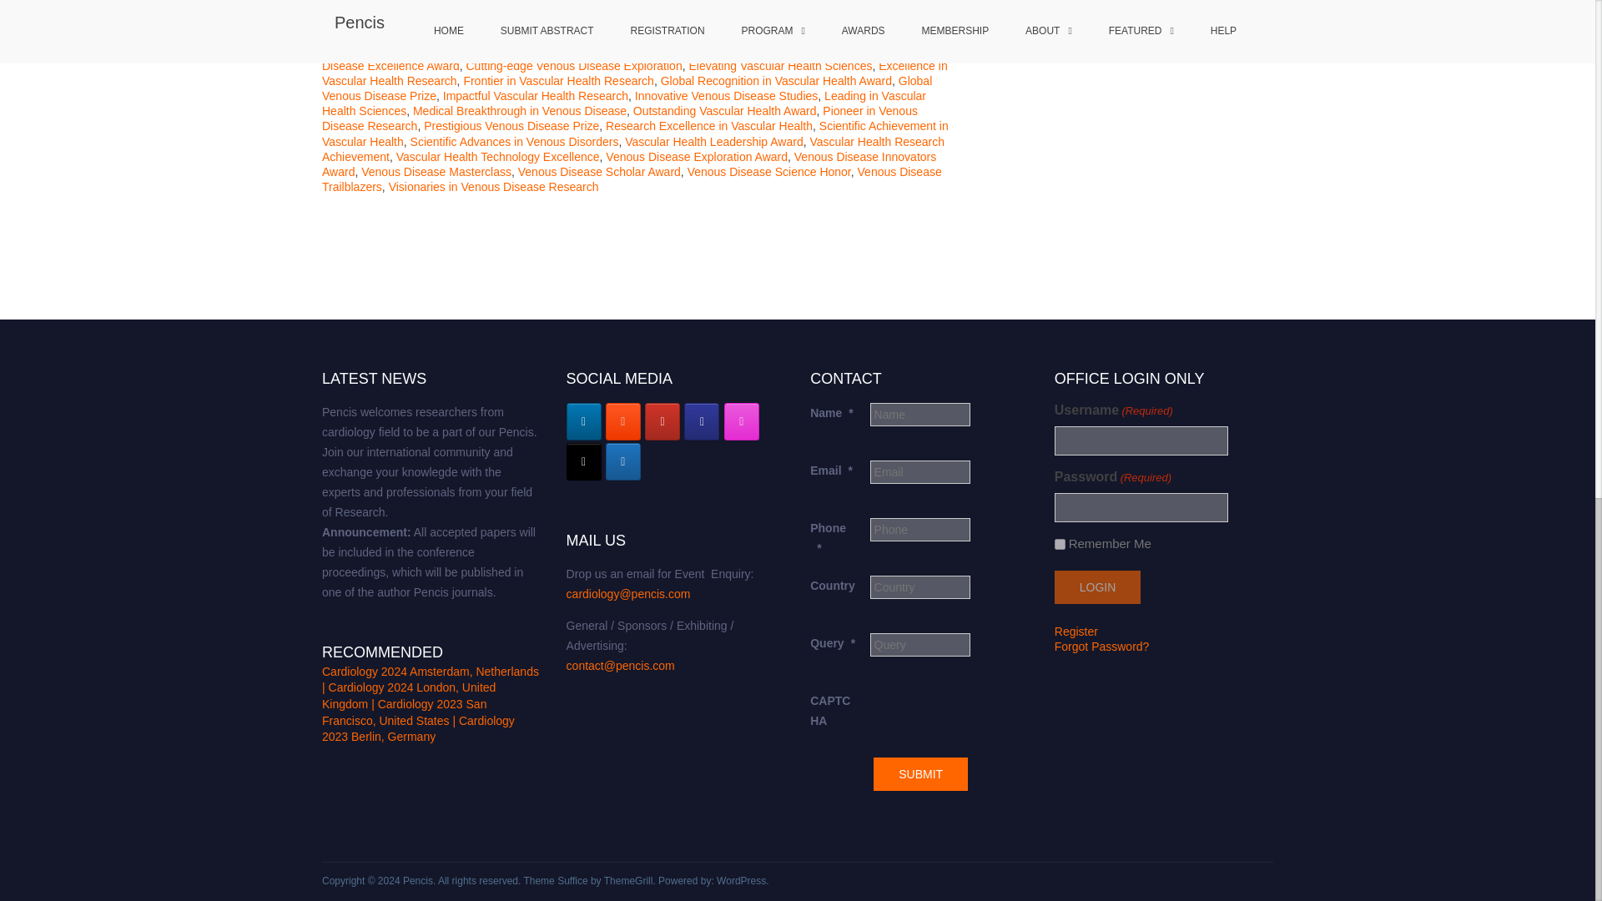 This screenshot has height=901, width=1602. Describe the element at coordinates (574, 66) in the screenshot. I see `Cutting-edge Venous Disease Exploration` at that location.